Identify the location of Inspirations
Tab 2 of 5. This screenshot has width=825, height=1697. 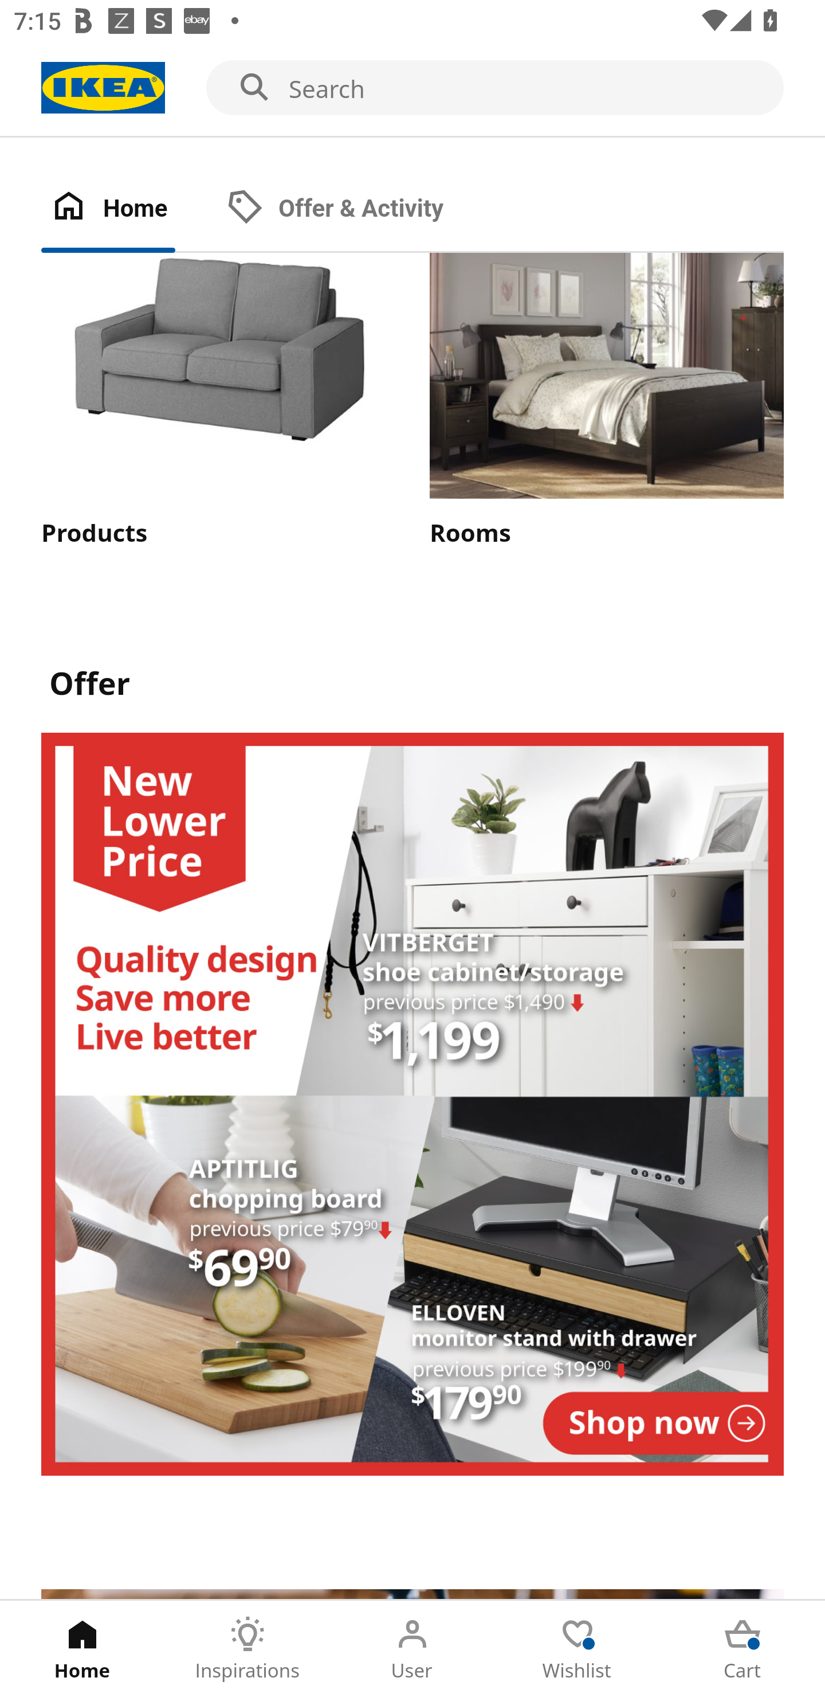
(247, 1649).